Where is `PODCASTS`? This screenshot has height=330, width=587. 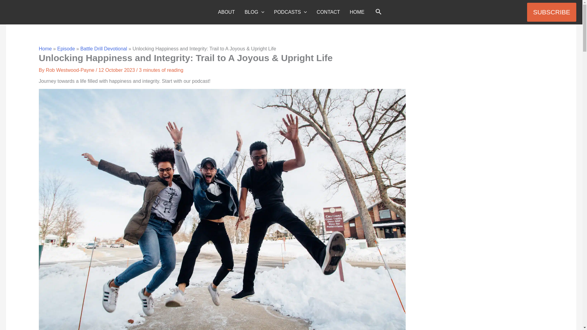 PODCASTS is located at coordinates (290, 12).